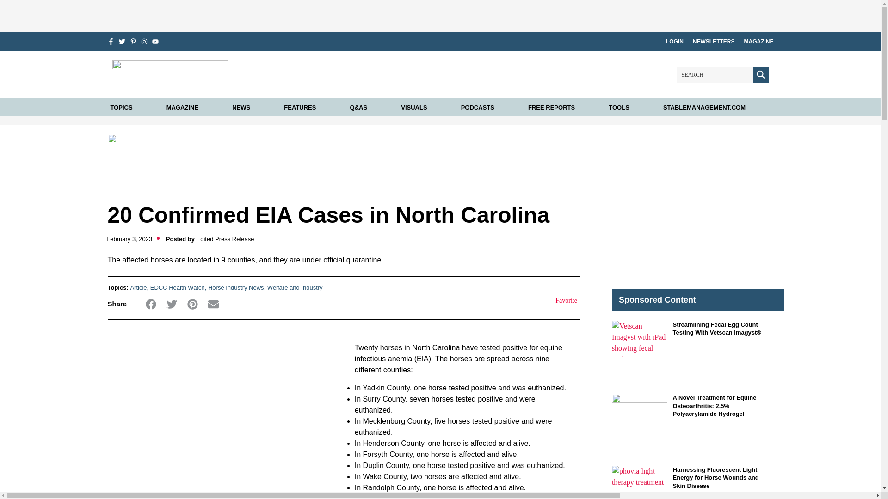  Describe the element at coordinates (182, 107) in the screenshot. I see `MAGAZINE` at that location.